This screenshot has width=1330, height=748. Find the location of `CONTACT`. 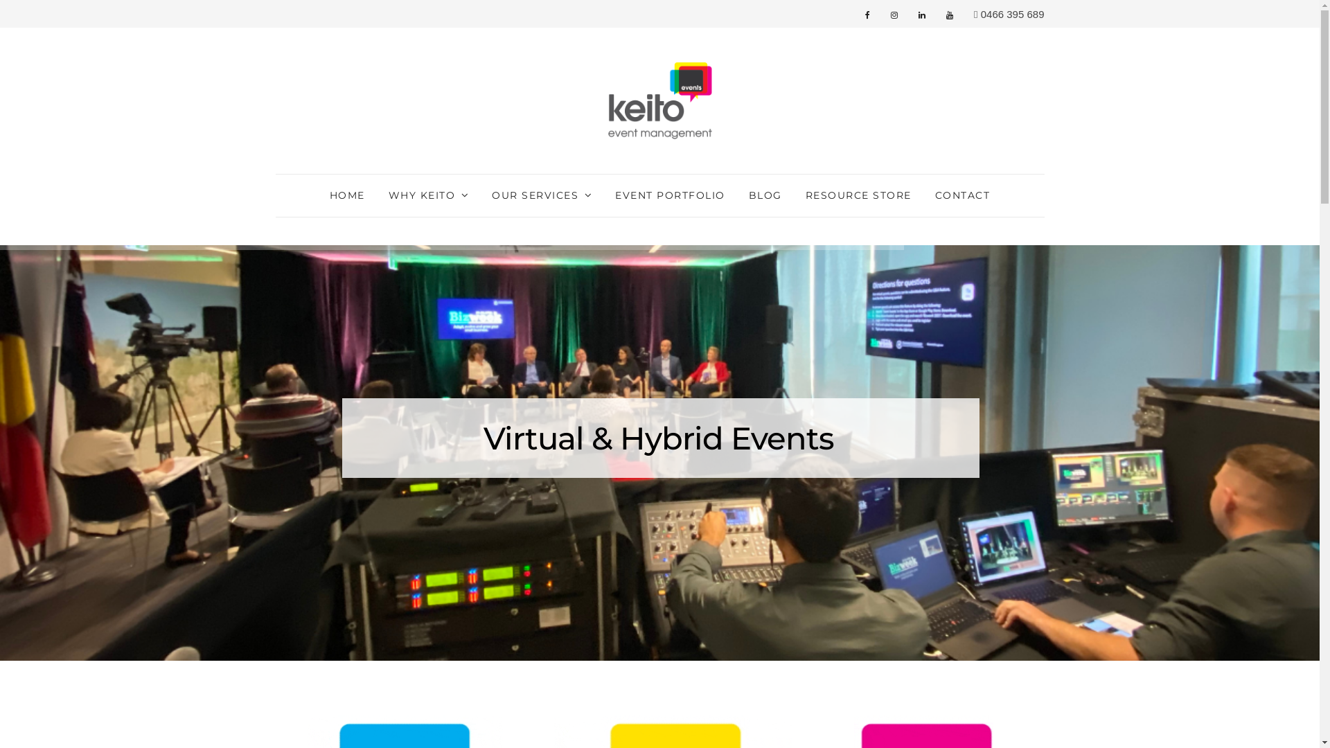

CONTACT is located at coordinates (963, 195).